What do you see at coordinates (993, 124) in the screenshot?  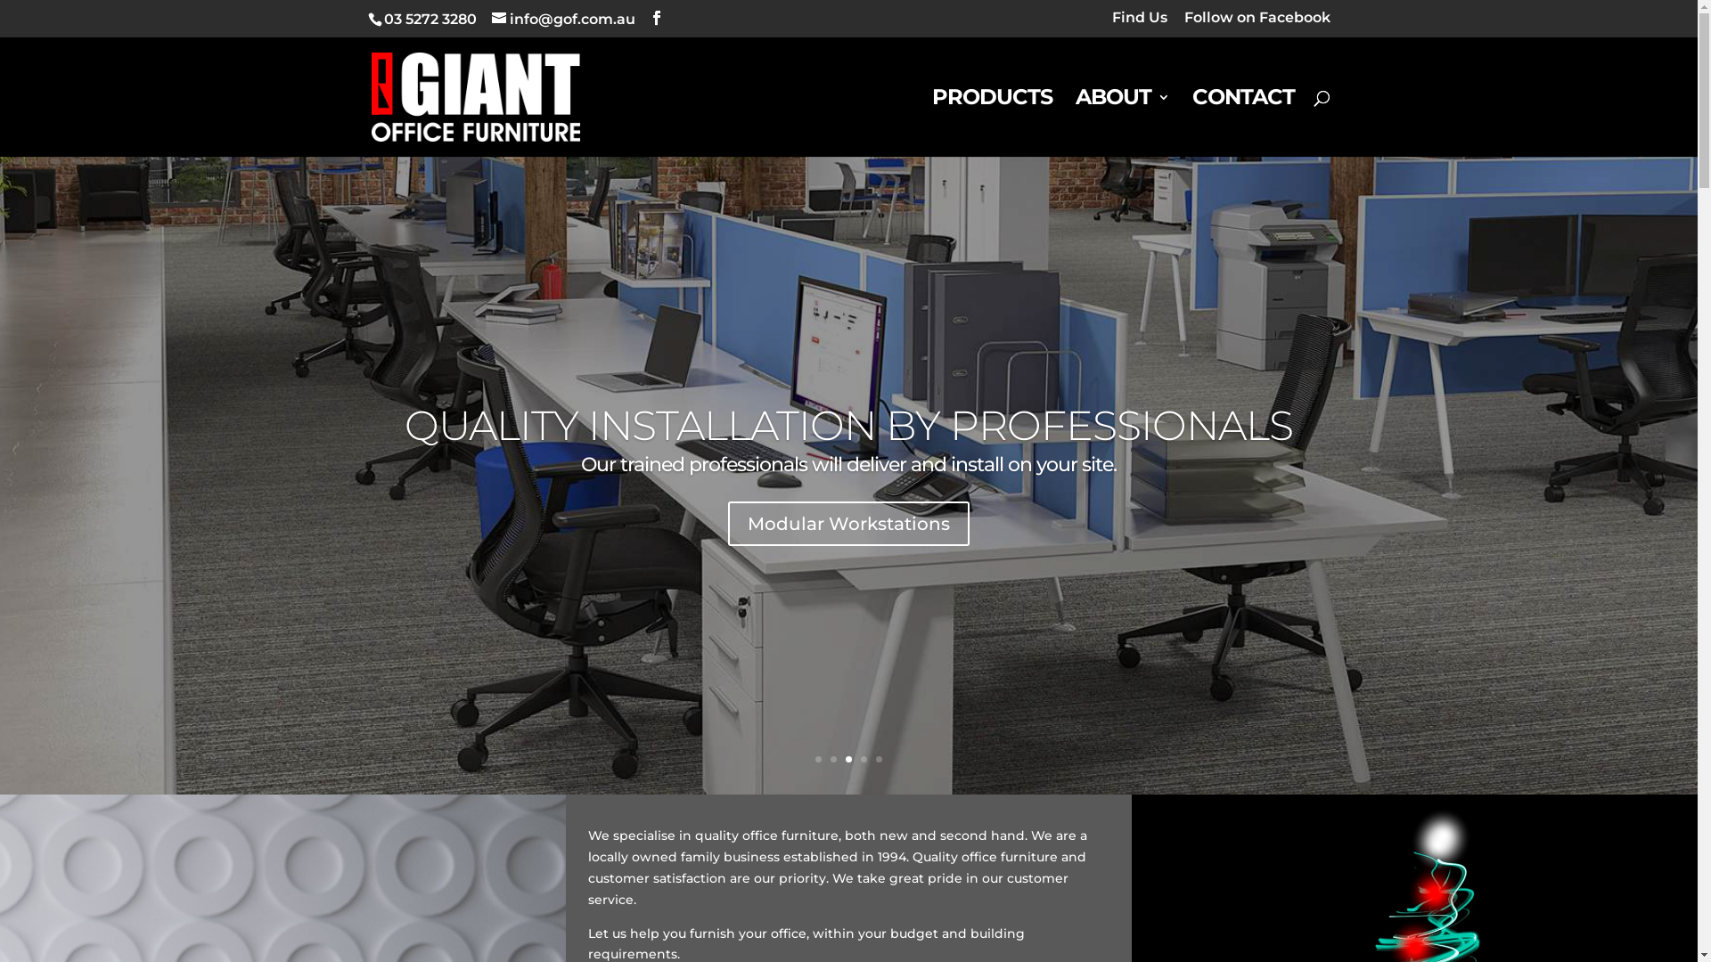 I see `PRODUCTS` at bounding box center [993, 124].